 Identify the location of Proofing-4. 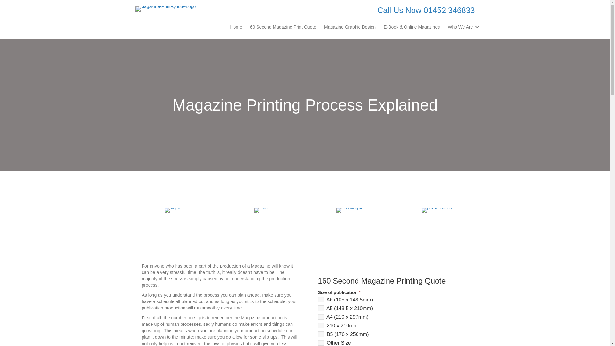
(349, 210).